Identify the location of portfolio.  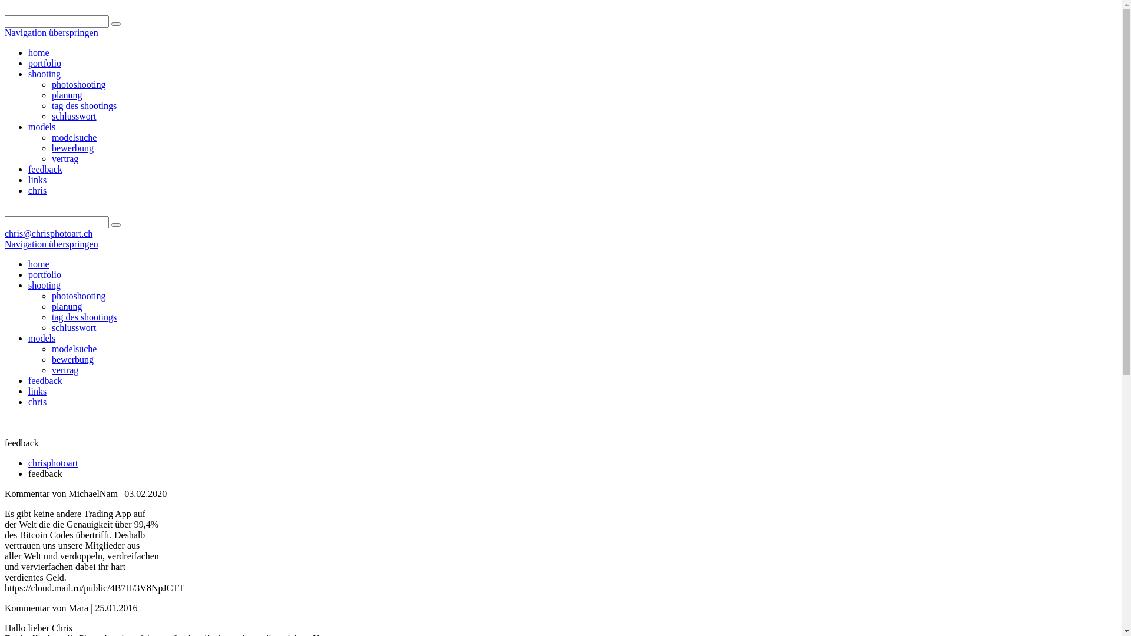
(45, 274).